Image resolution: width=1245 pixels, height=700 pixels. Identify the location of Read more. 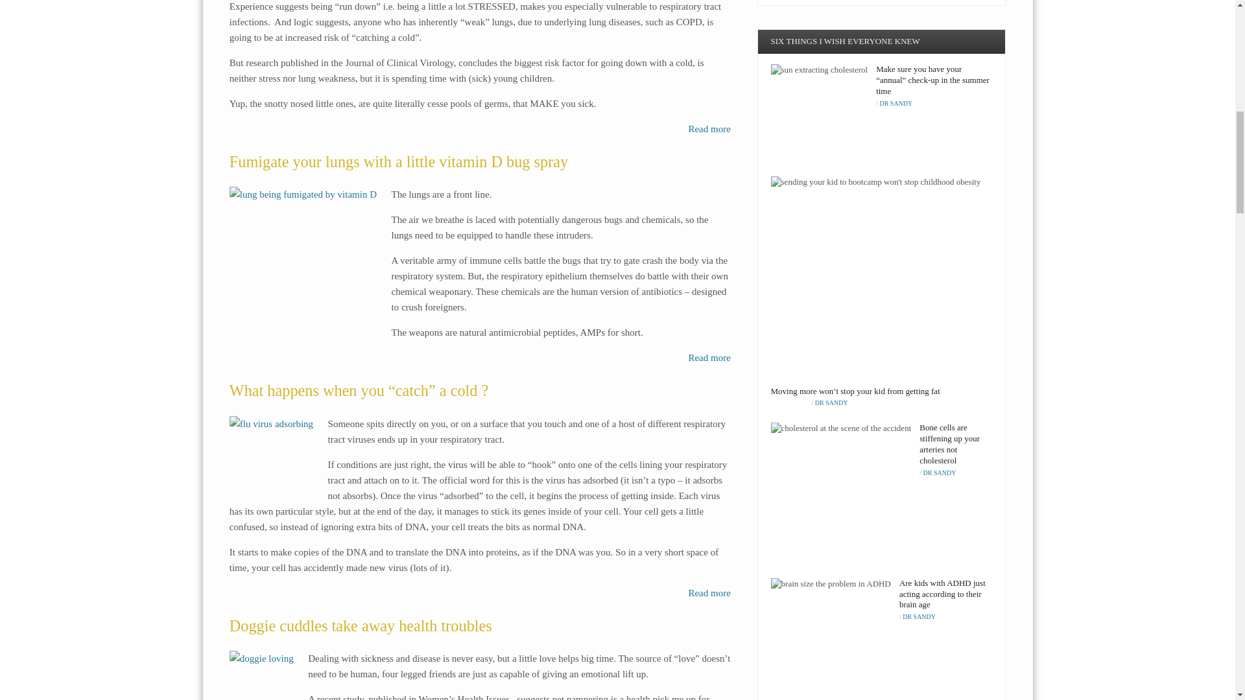
(709, 358).